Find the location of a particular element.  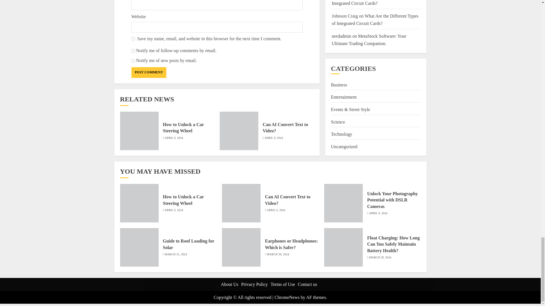

Can AI Convert Text to Video? is located at coordinates (285, 127).